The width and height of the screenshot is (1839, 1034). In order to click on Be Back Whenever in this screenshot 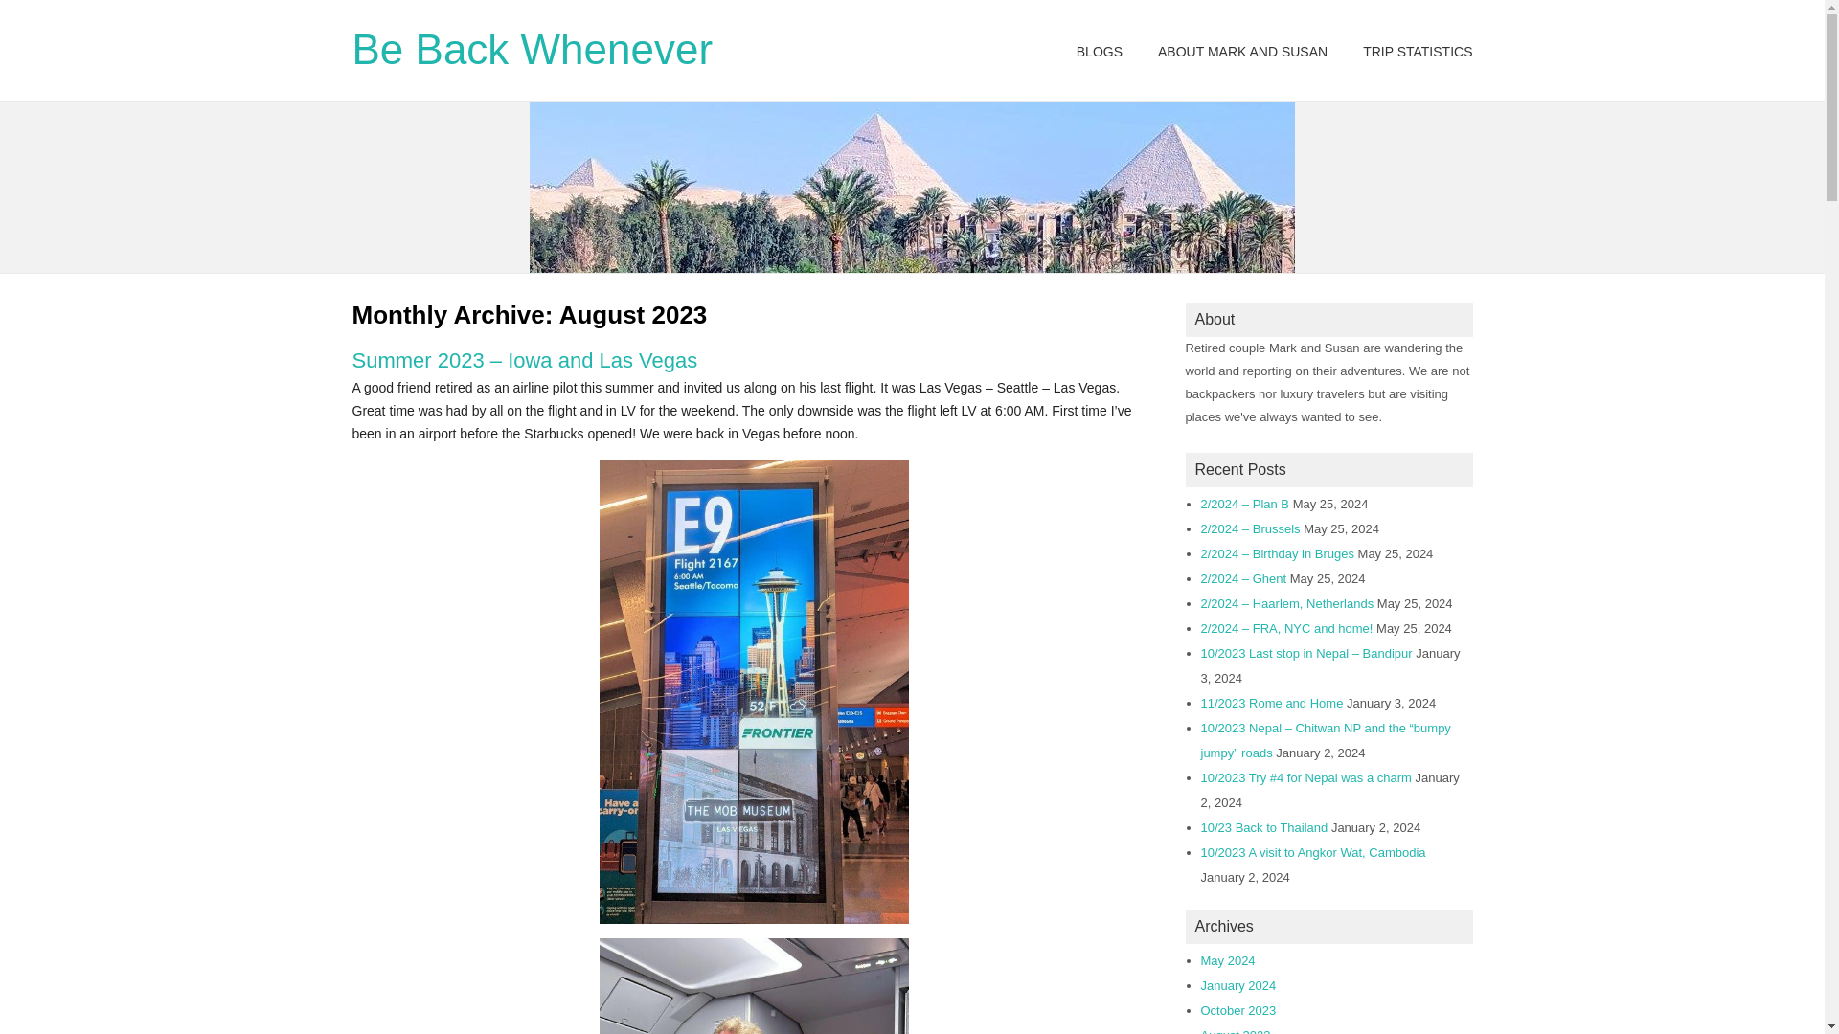, I will do `click(533, 49)`.